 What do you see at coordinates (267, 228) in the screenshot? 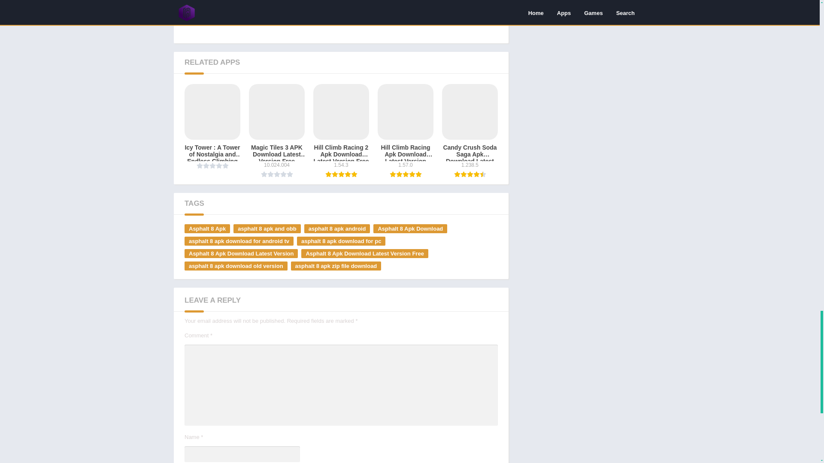
I see `asphalt 8 apk and obb` at bounding box center [267, 228].